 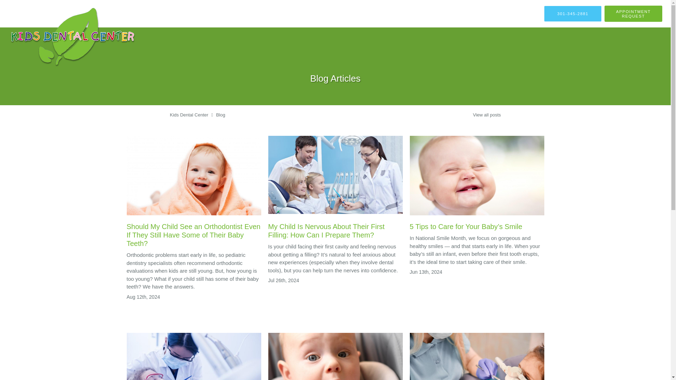 What do you see at coordinates (633, 13) in the screenshot?
I see `APPOINTMENT REQUEST` at bounding box center [633, 13].